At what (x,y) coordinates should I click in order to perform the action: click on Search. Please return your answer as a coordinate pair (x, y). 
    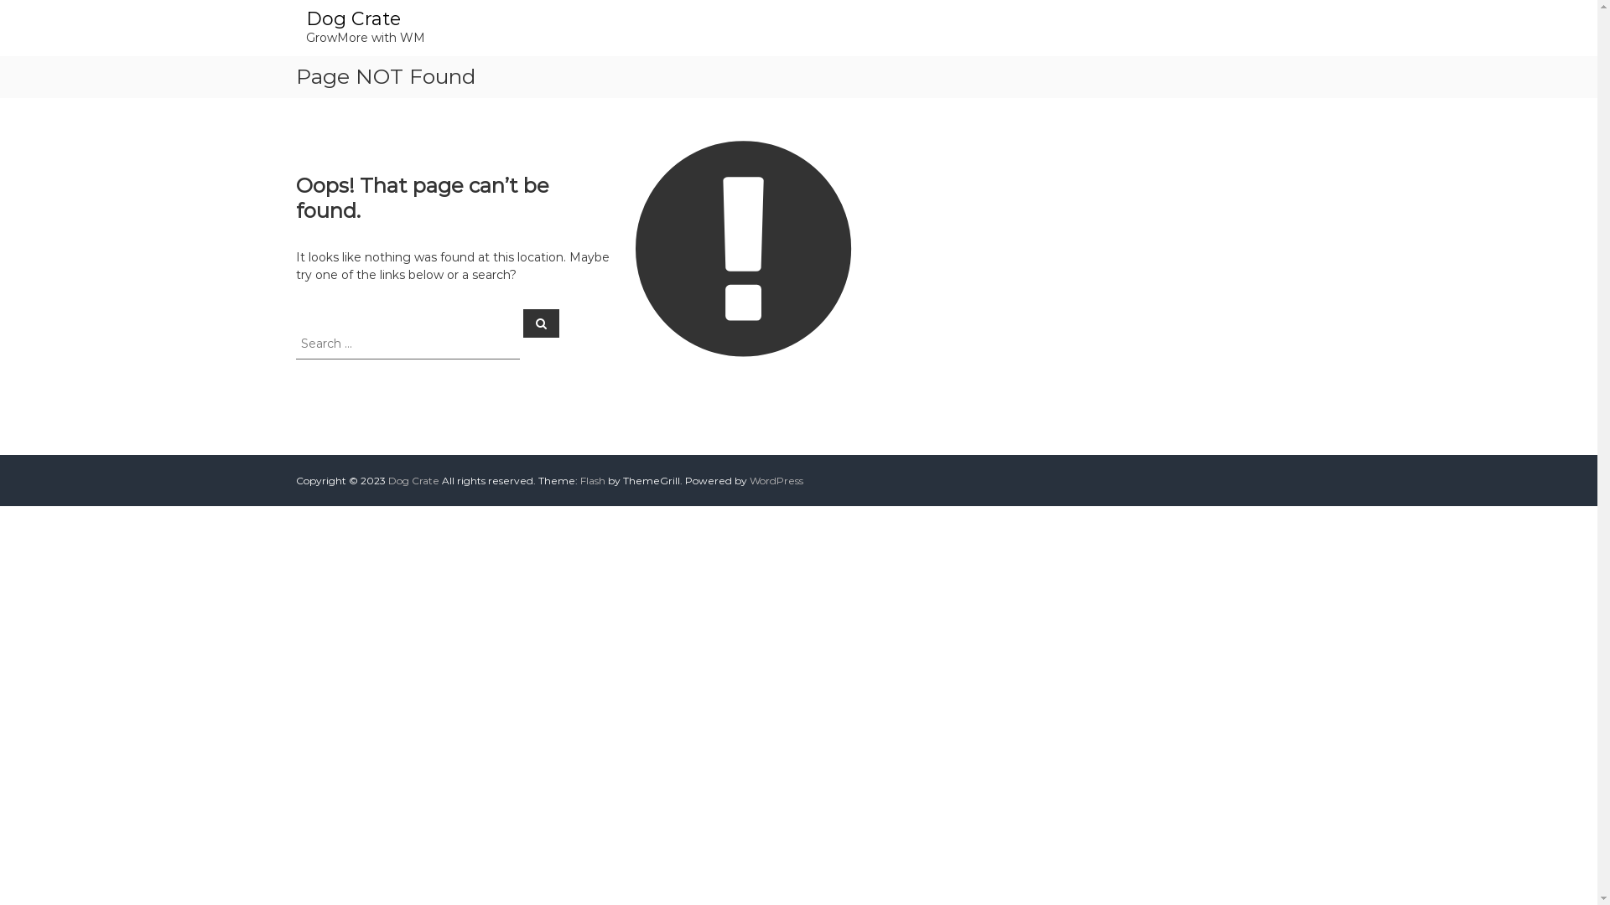
    Looking at the image, I should click on (542, 323).